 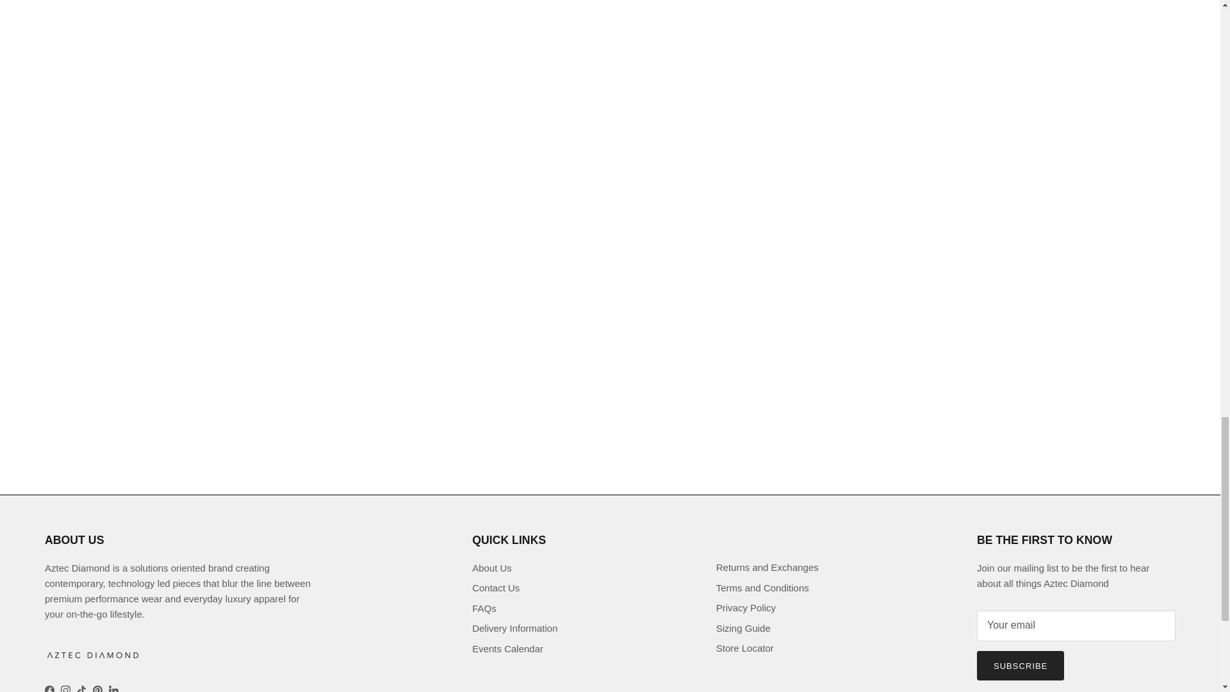 What do you see at coordinates (65, 689) in the screenshot?
I see `Aztec Diamond on Instagram` at bounding box center [65, 689].